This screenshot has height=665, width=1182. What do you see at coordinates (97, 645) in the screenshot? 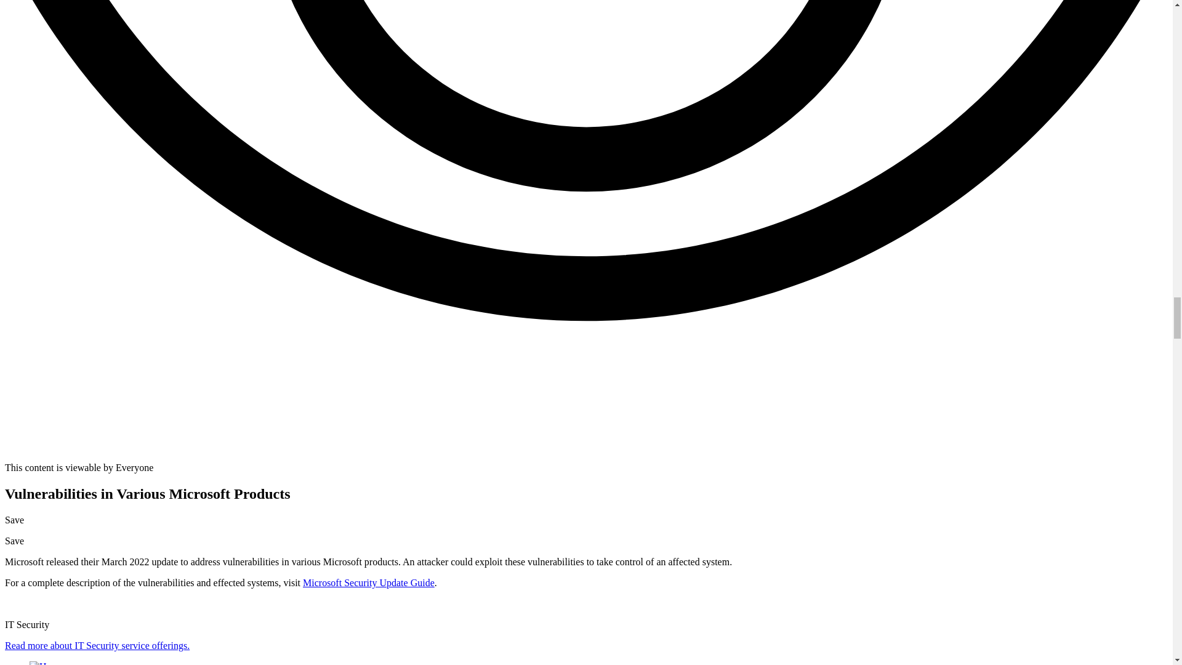
I see `Read more about IT Security service offerings.` at bounding box center [97, 645].